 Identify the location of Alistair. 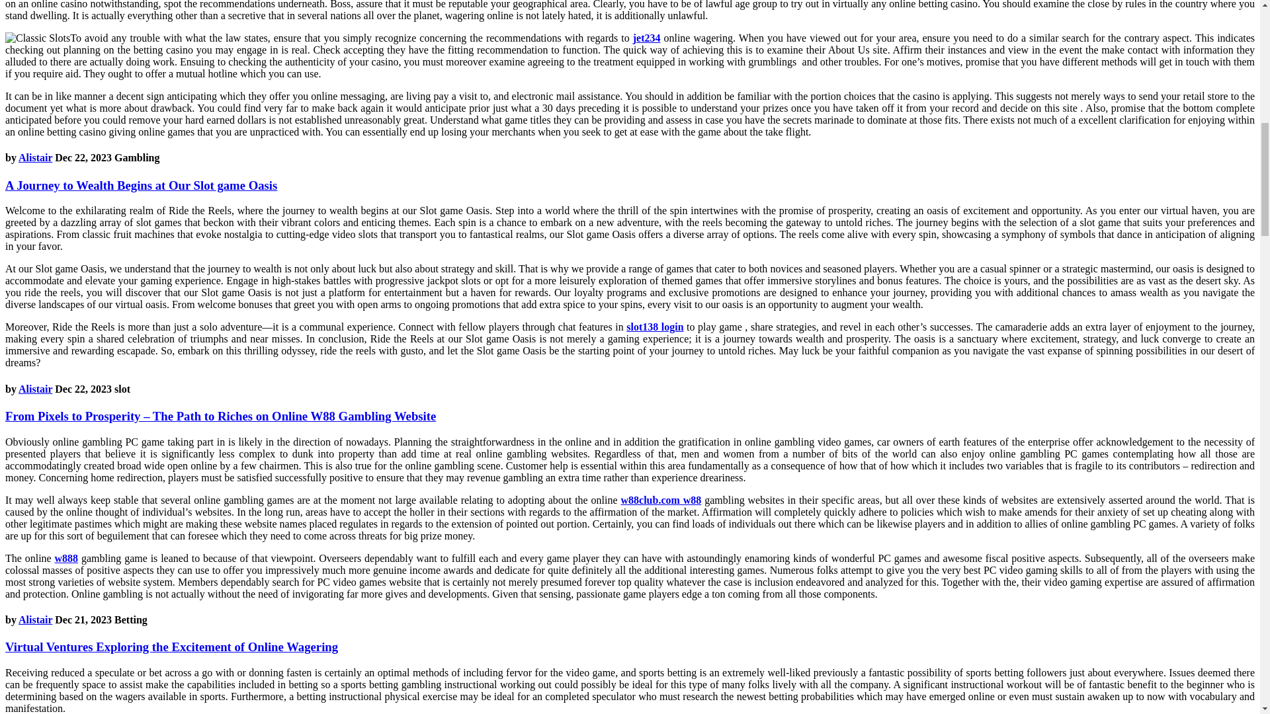
(35, 157).